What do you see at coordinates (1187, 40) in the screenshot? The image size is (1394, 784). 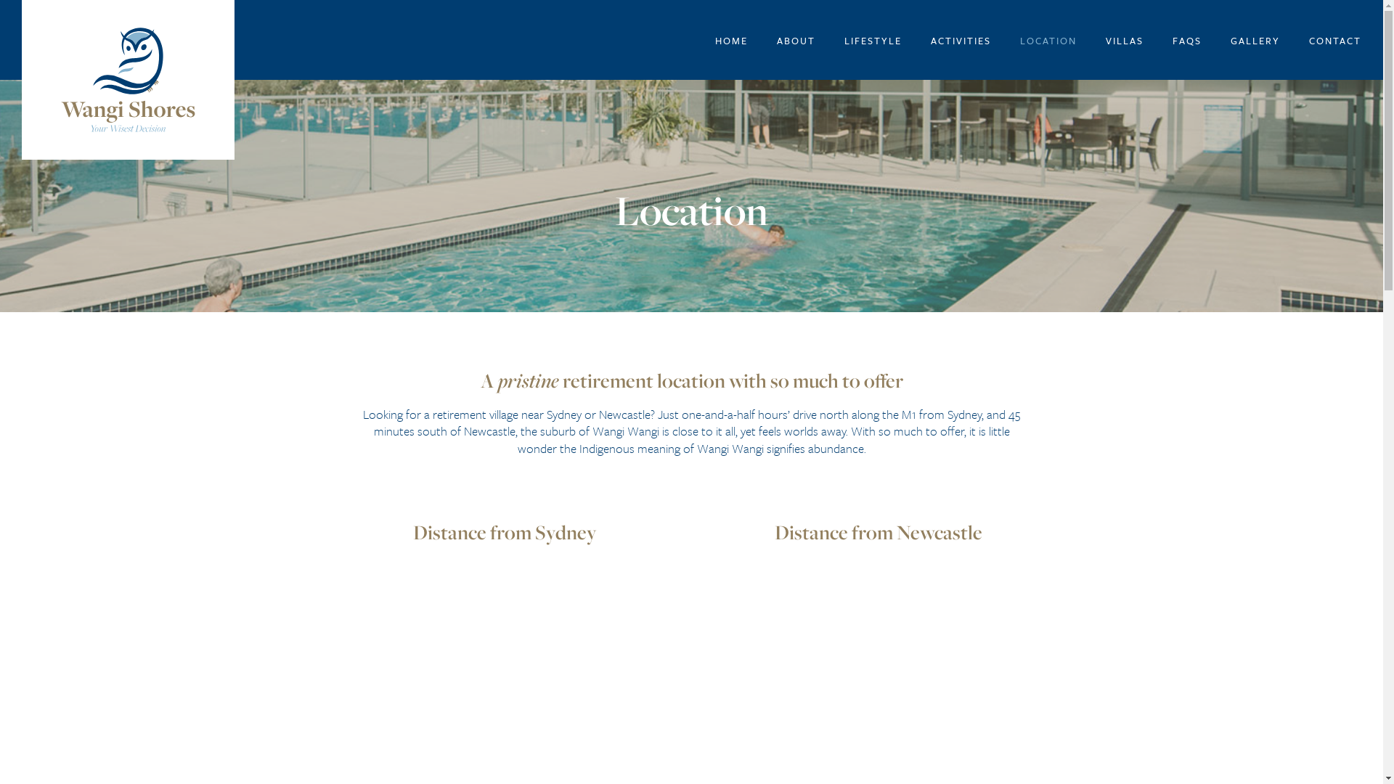 I see `FAQS` at bounding box center [1187, 40].